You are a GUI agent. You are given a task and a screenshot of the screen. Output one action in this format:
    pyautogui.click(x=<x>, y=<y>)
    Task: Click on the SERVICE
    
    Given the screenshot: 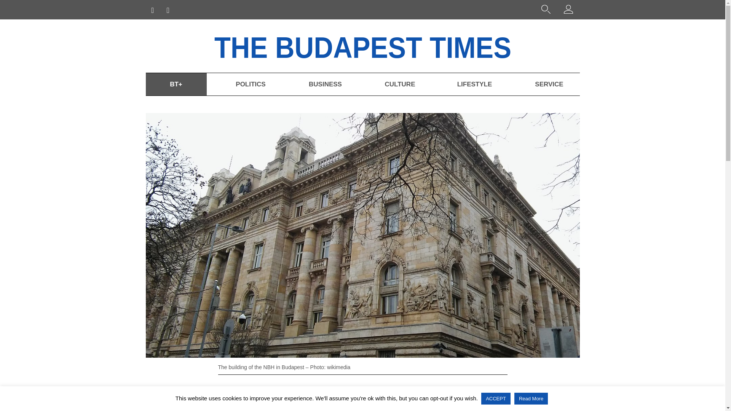 What is the action you would take?
    pyautogui.click(x=549, y=84)
    